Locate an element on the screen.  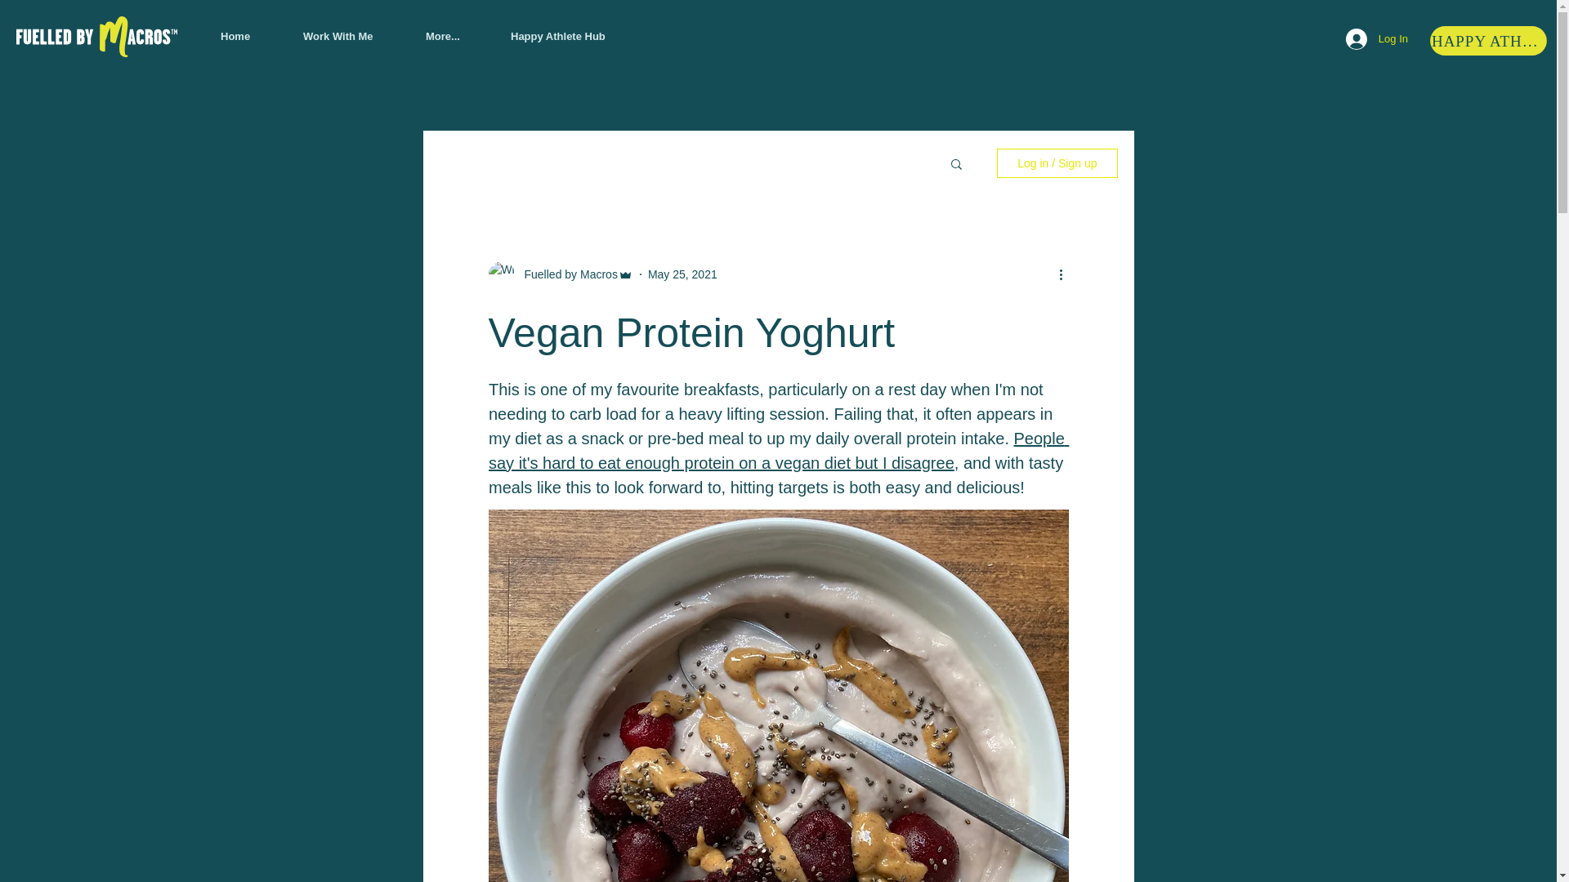
Home is located at coordinates (249, 37).